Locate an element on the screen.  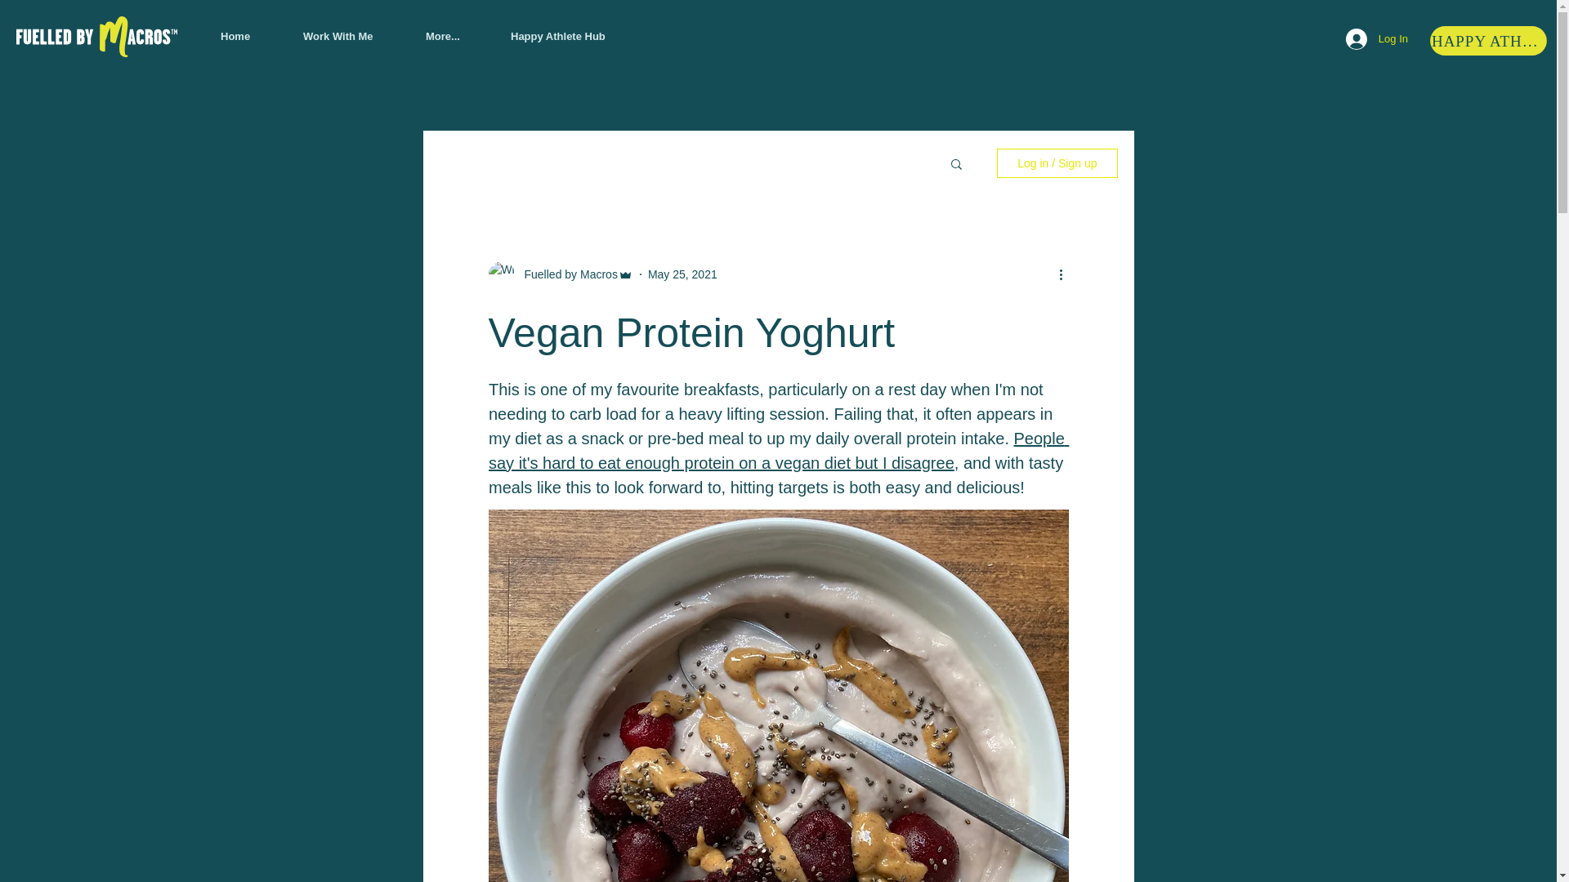
Home is located at coordinates (249, 37).